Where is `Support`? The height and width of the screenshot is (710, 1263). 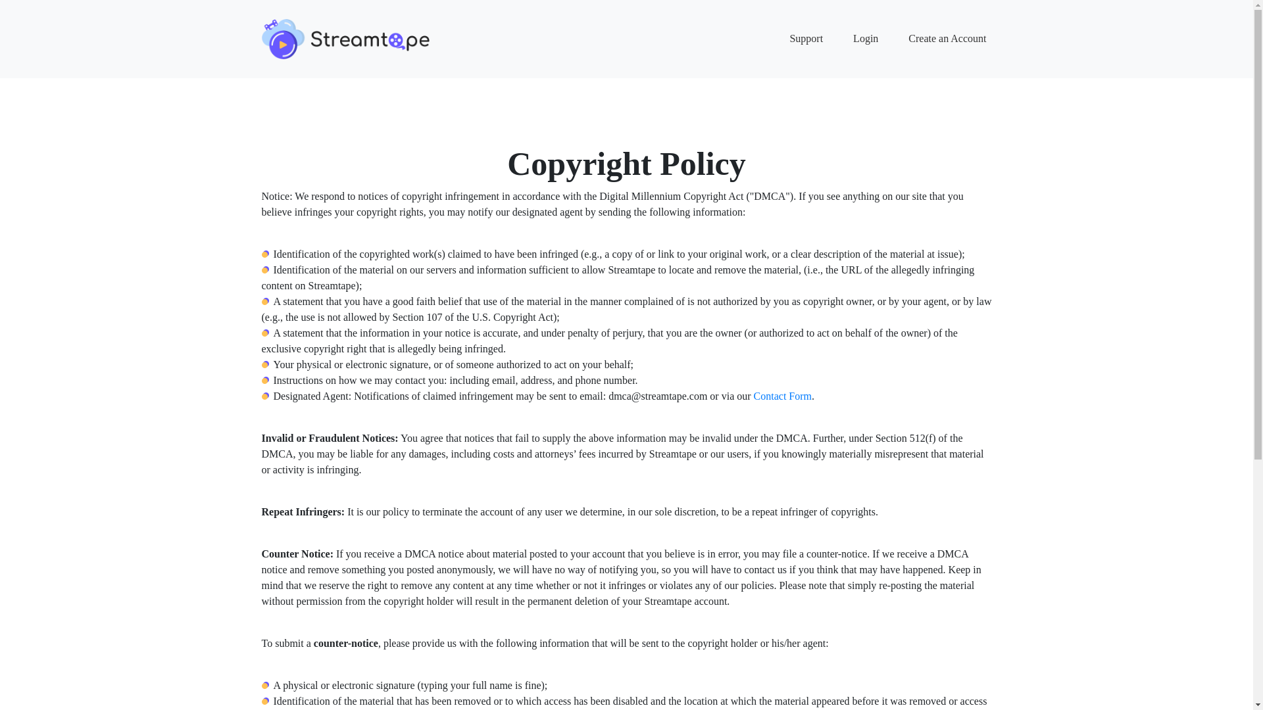 Support is located at coordinates (806, 38).